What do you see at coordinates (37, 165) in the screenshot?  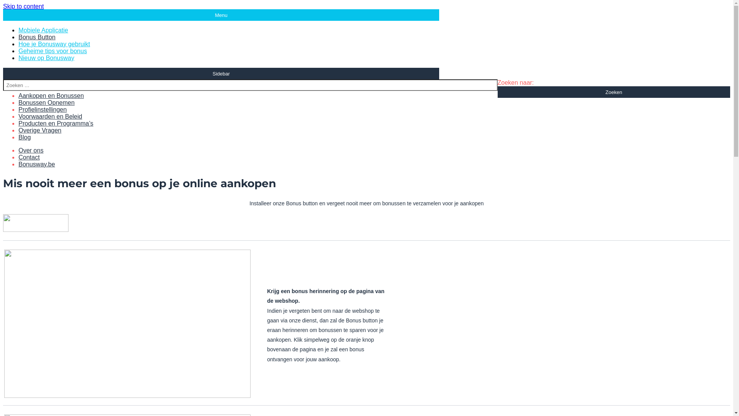 I see `Bonusway.be` at bounding box center [37, 165].